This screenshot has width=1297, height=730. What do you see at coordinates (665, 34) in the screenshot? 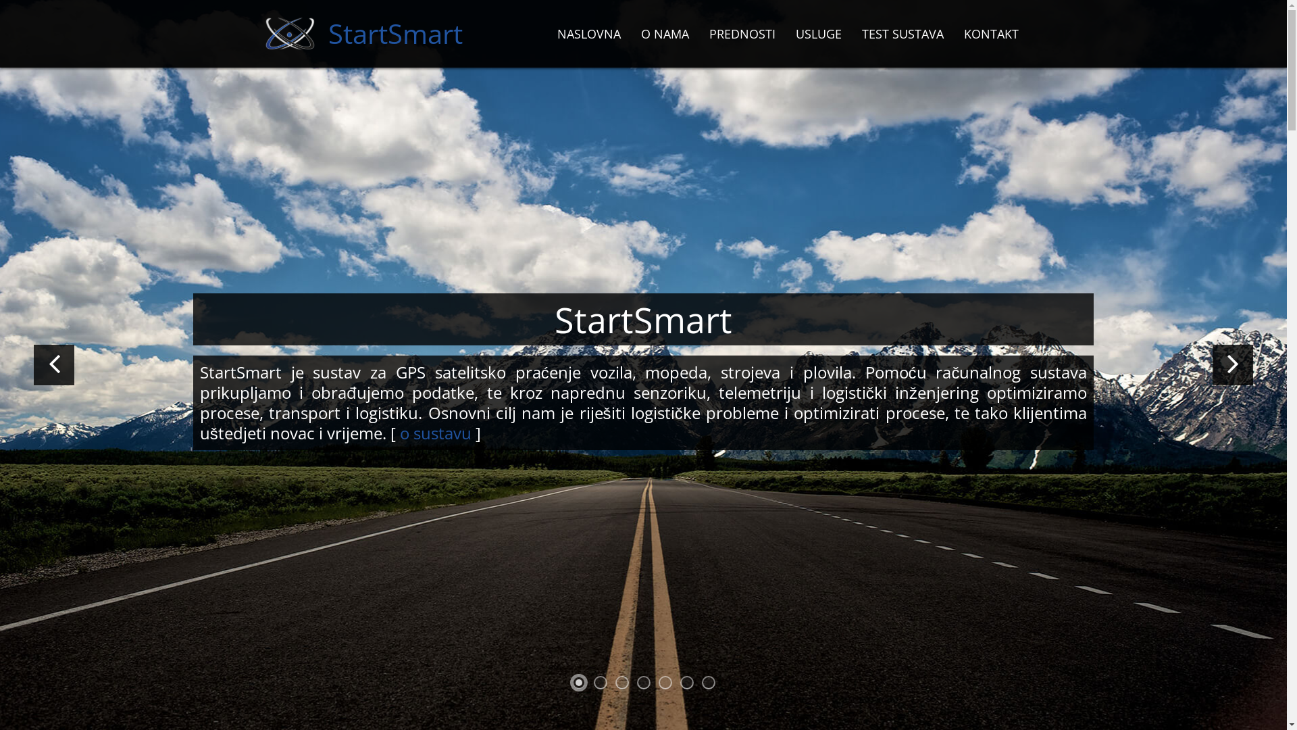
I see `O NAMA` at bounding box center [665, 34].